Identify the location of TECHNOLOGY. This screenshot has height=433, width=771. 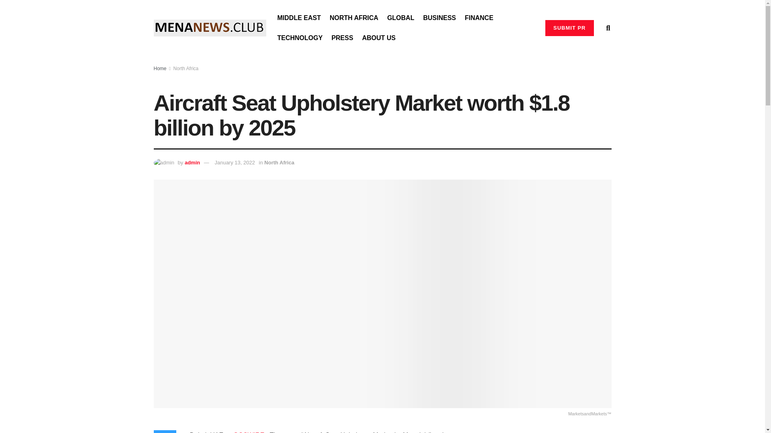
(300, 38).